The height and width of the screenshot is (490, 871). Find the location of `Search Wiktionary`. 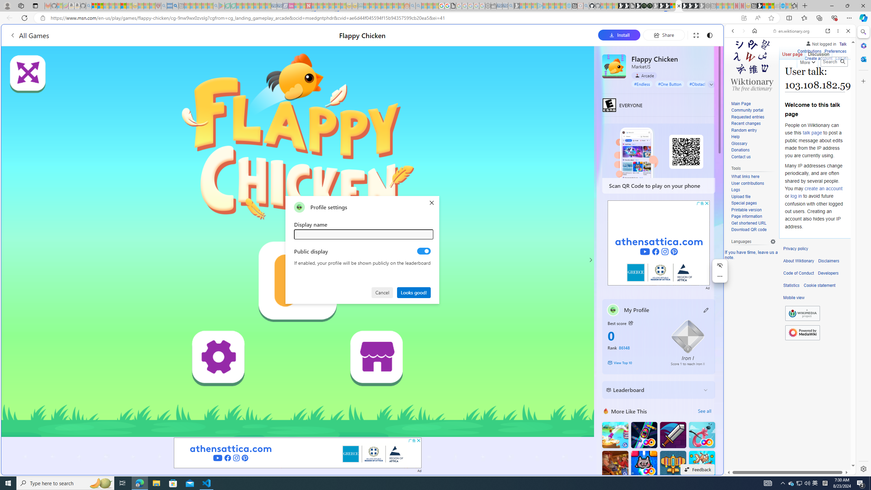

Search Wiktionary is located at coordinates (834, 62).